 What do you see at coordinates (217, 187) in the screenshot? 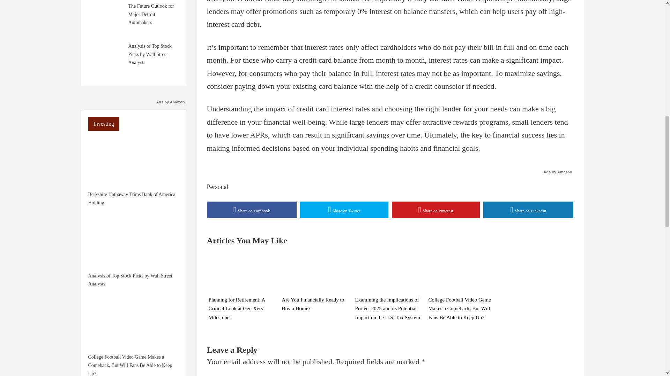
I see `Personal` at bounding box center [217, 187].